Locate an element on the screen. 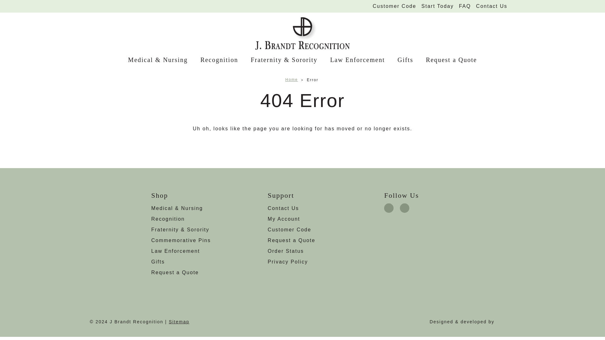  Recognition is located at coordinates (219, 60).